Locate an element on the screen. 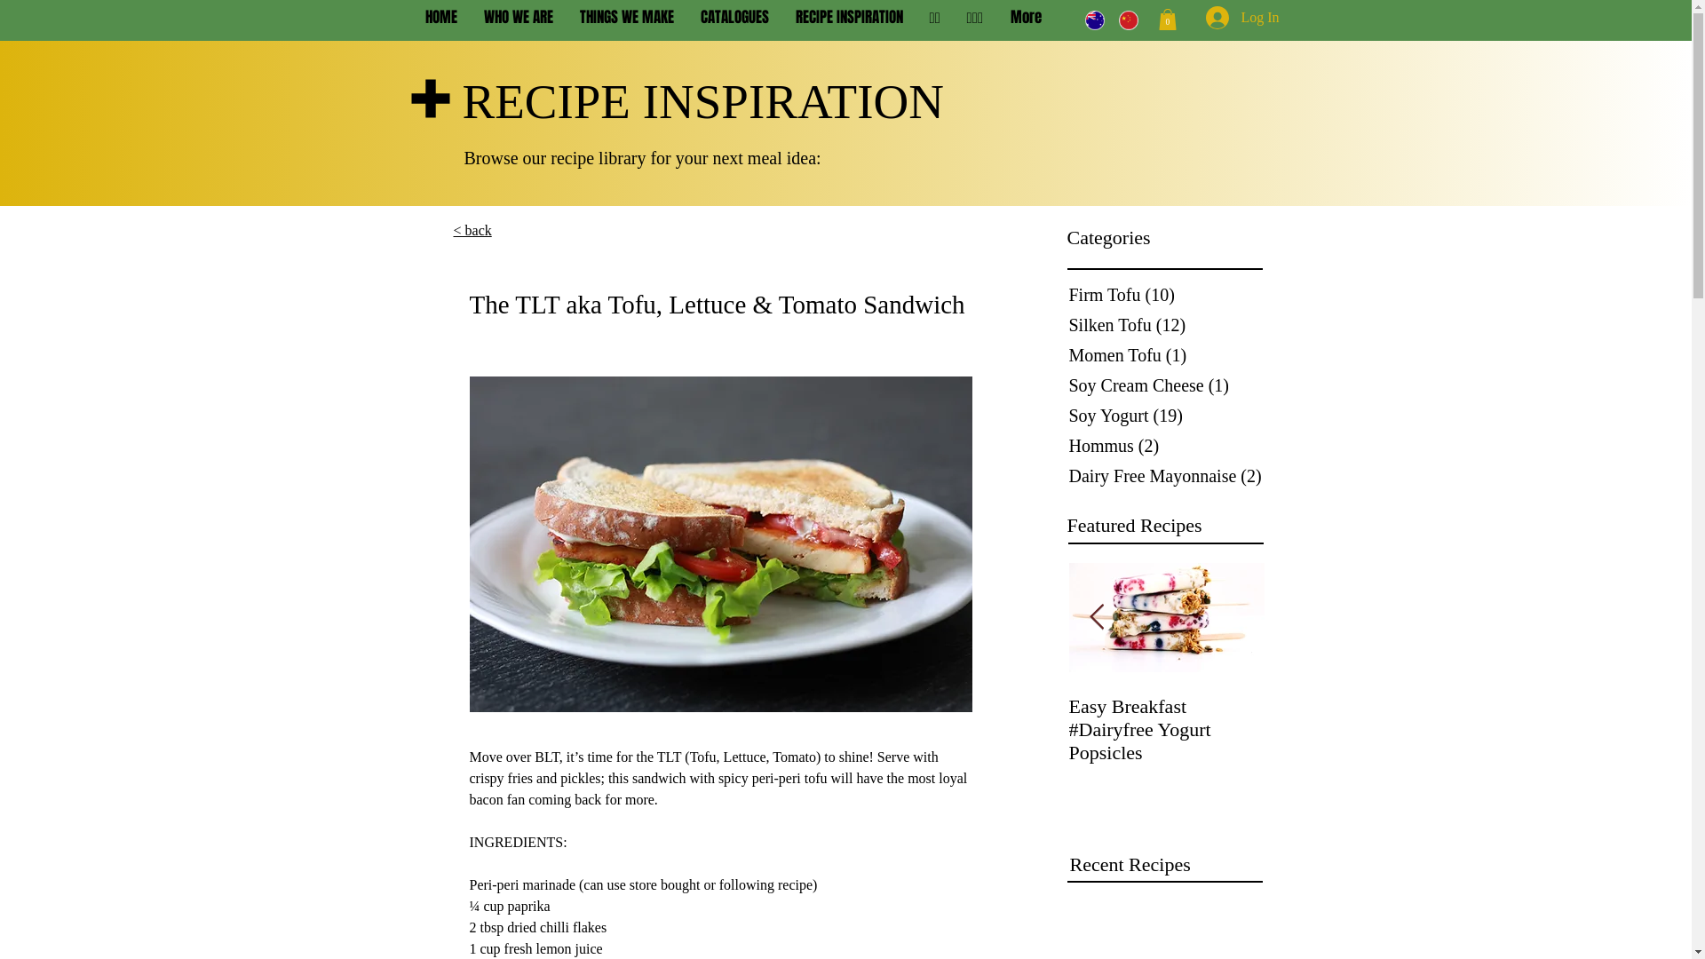 This screenshot has height=959, width=1705. Pumpkin Frozen Yogurt with Candied Pecans is located at coordinates (776, 718).